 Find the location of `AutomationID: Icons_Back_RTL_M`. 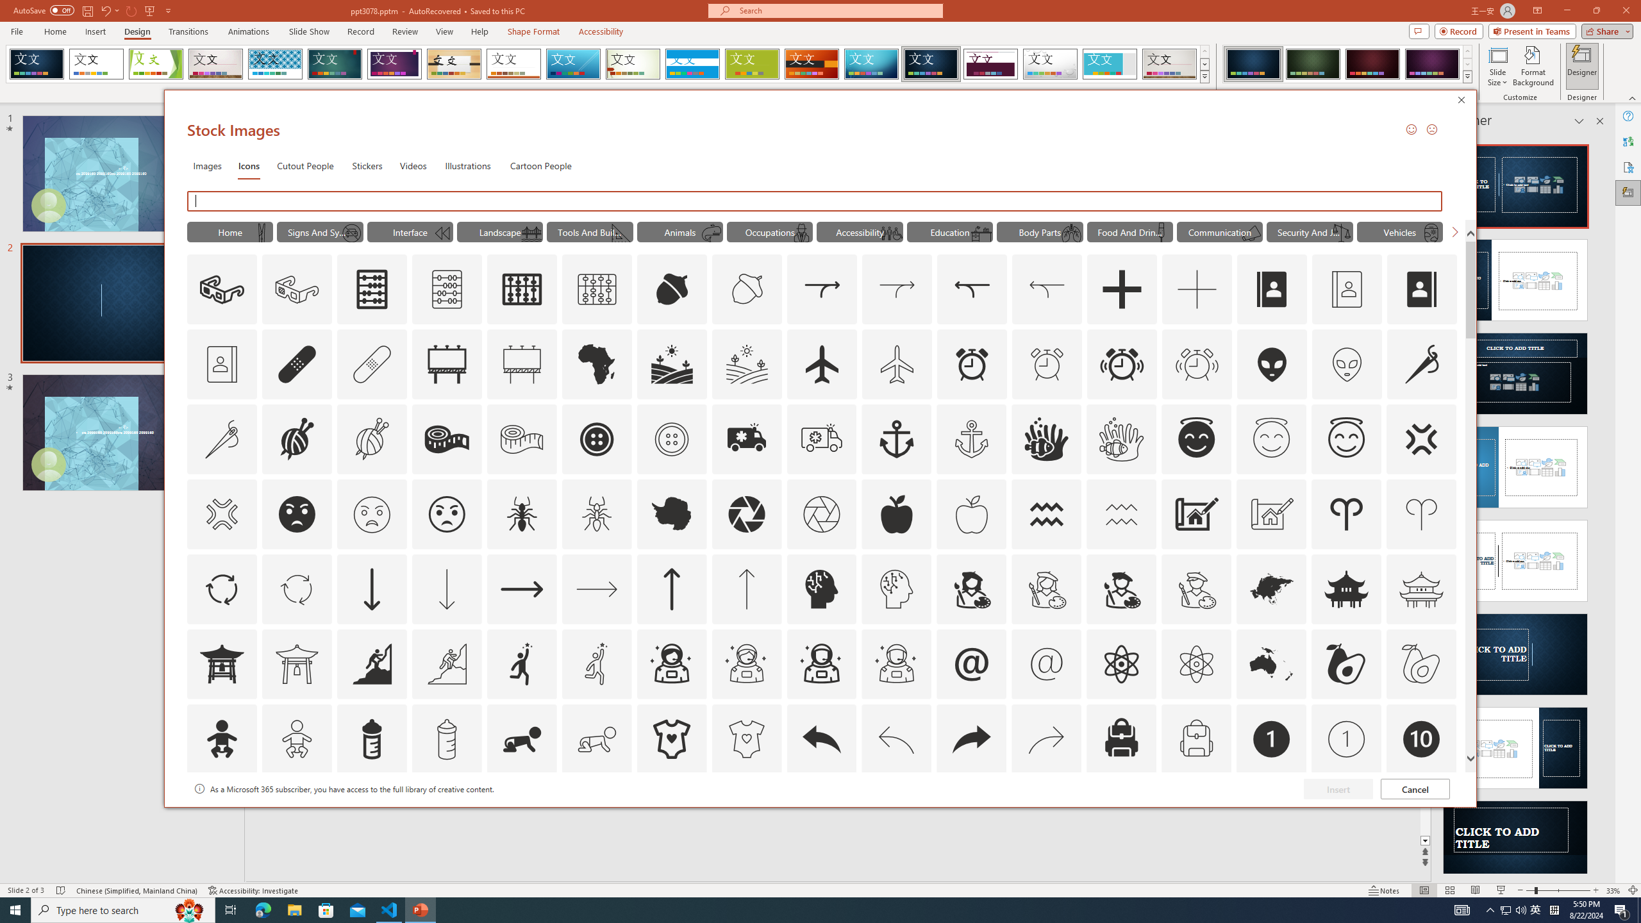

AutomationID: Icons_Back_RTL_M is located at coordinates (1047, 739).